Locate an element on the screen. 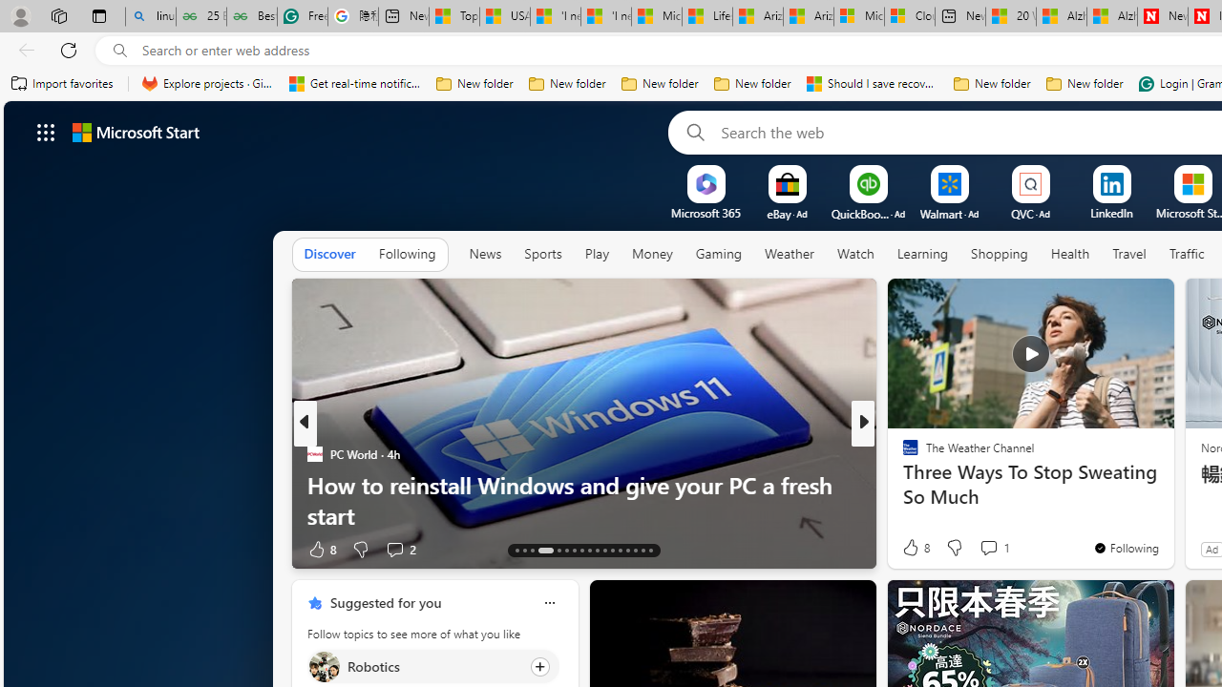 The height and width of the screenshot is (687, 1222). AutomationID: tab-18 is located at coordinates (565, 550).